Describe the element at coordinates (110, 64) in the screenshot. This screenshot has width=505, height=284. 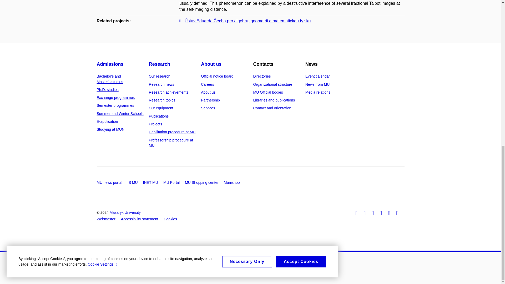
I see `Admissions` at that location.